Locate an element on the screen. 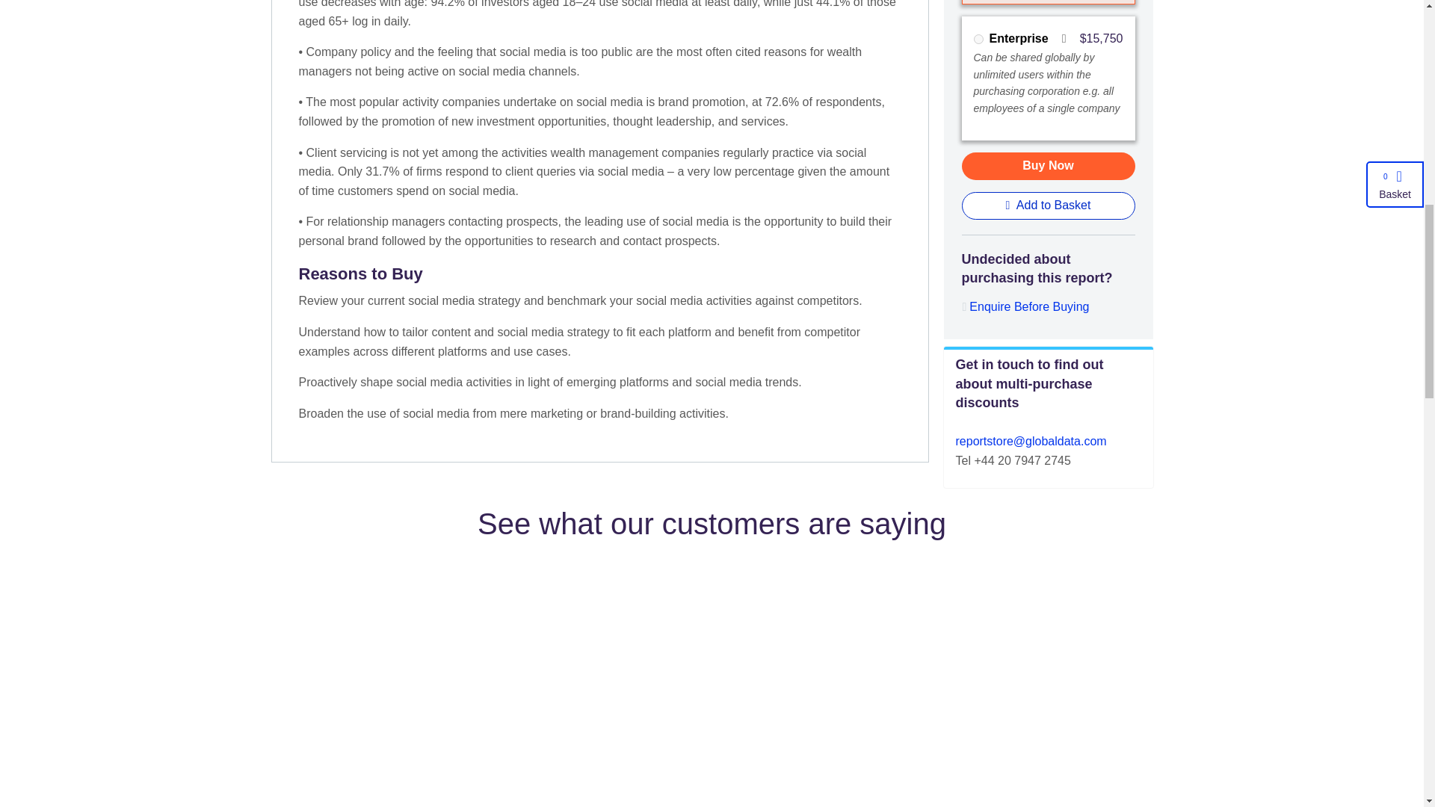 This screenshot has width=1435, height=807. 909219 is located at coordinates (978, 39).